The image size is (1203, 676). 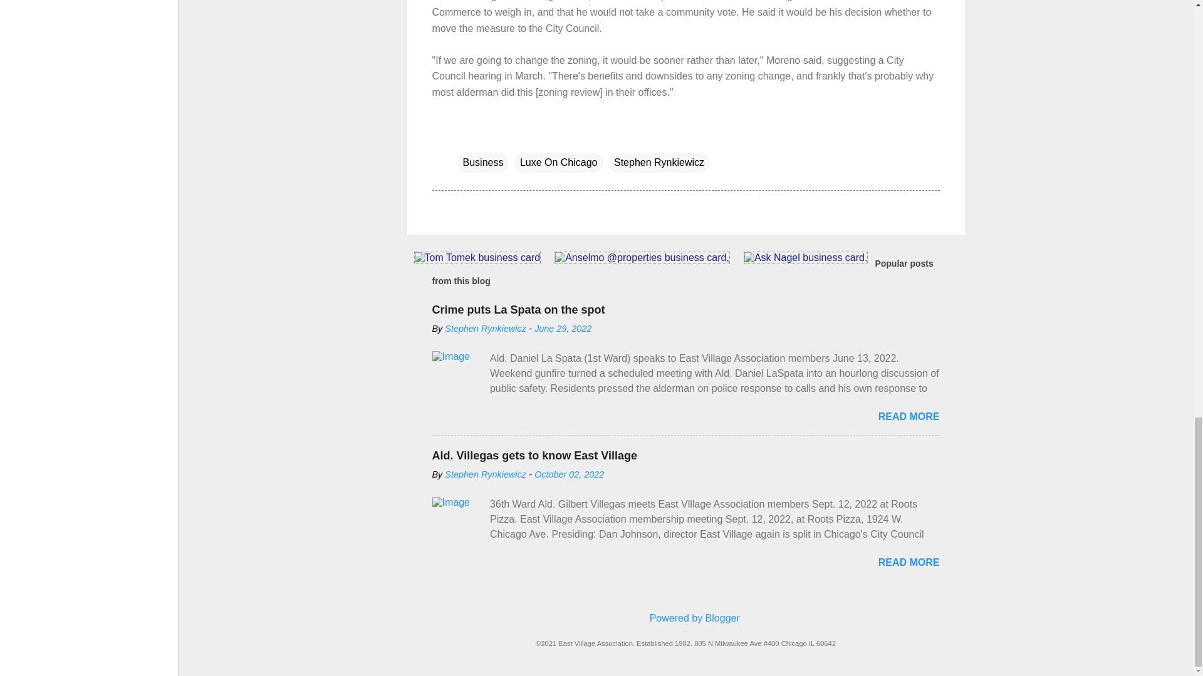 I want to click on Crime puts La Spata on the spot, so click(x=518, y=309).